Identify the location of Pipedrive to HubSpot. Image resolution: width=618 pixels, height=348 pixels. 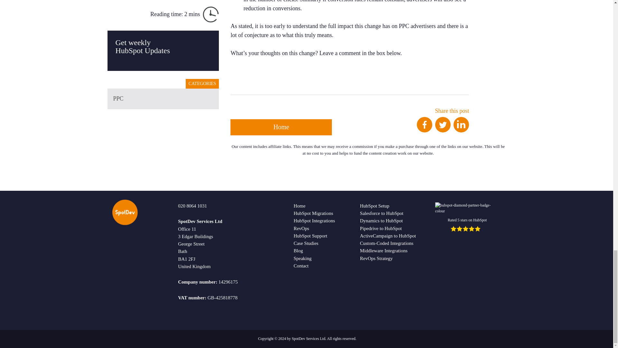
(380, 228).